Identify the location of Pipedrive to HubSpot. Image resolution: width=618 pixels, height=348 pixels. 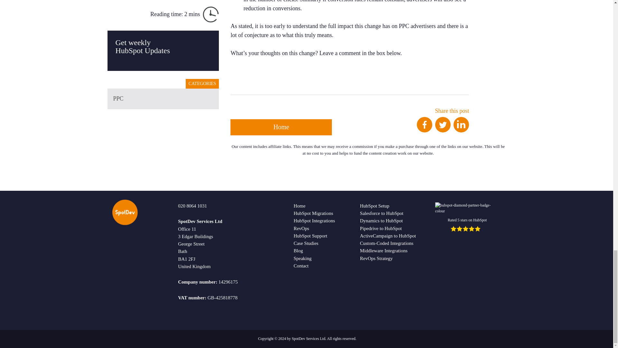
(380, 228).